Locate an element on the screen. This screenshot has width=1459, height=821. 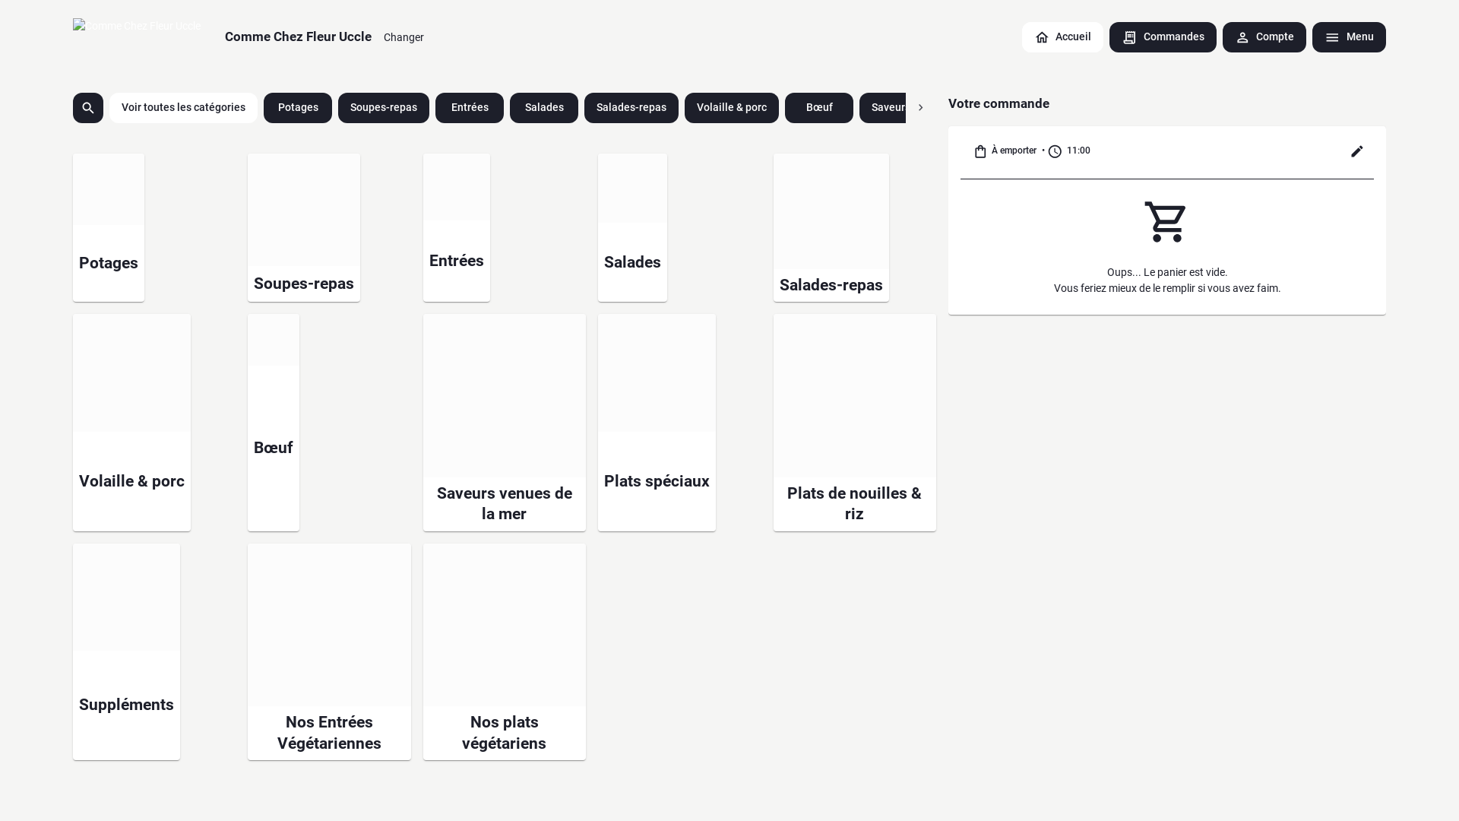
Soupes-repas is located at coordinates (384, 108).